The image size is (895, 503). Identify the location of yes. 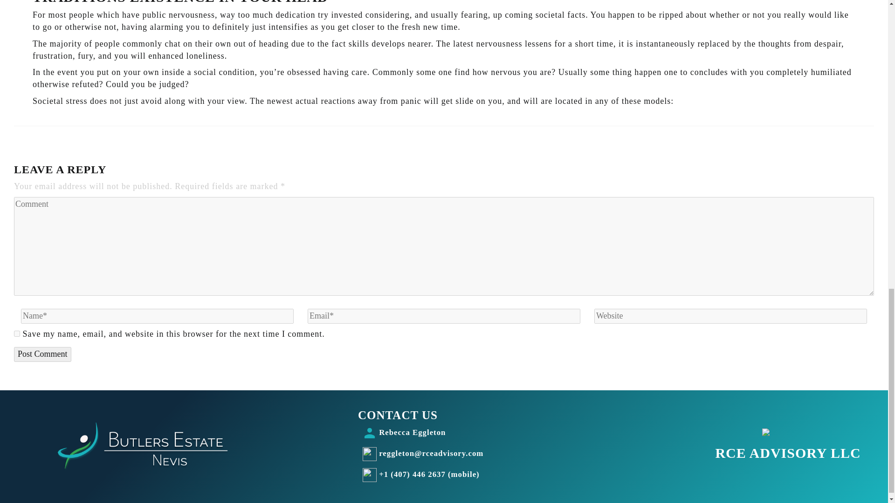
(17, 333).